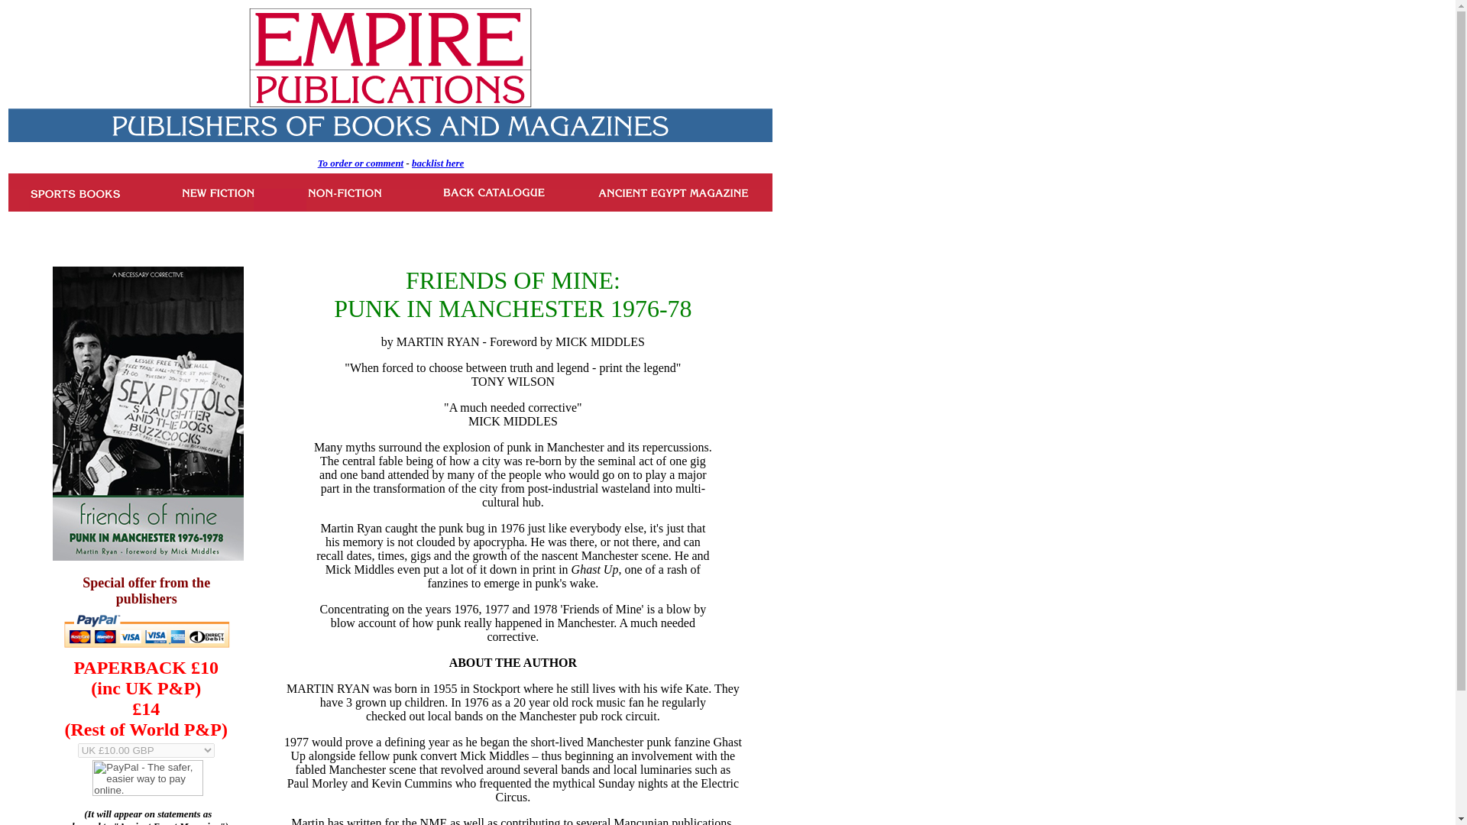  What do you see at coordinates (361, 162) in the screenshot?
I see `To order or comment` at bounding box center [361, 162].